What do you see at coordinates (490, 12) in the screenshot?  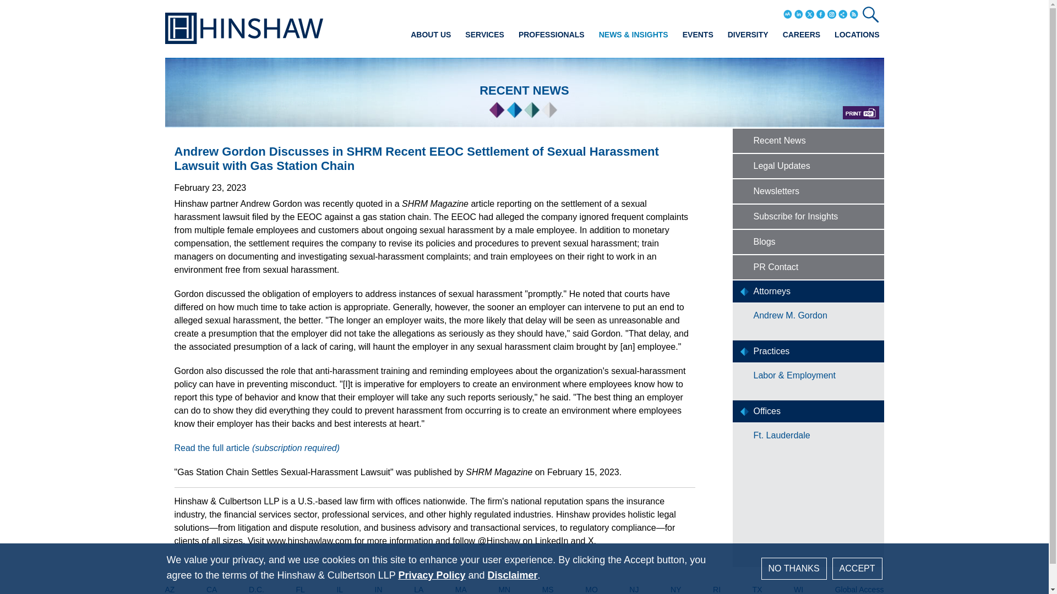 I see `Main Content` at bounding box center [490, 12].